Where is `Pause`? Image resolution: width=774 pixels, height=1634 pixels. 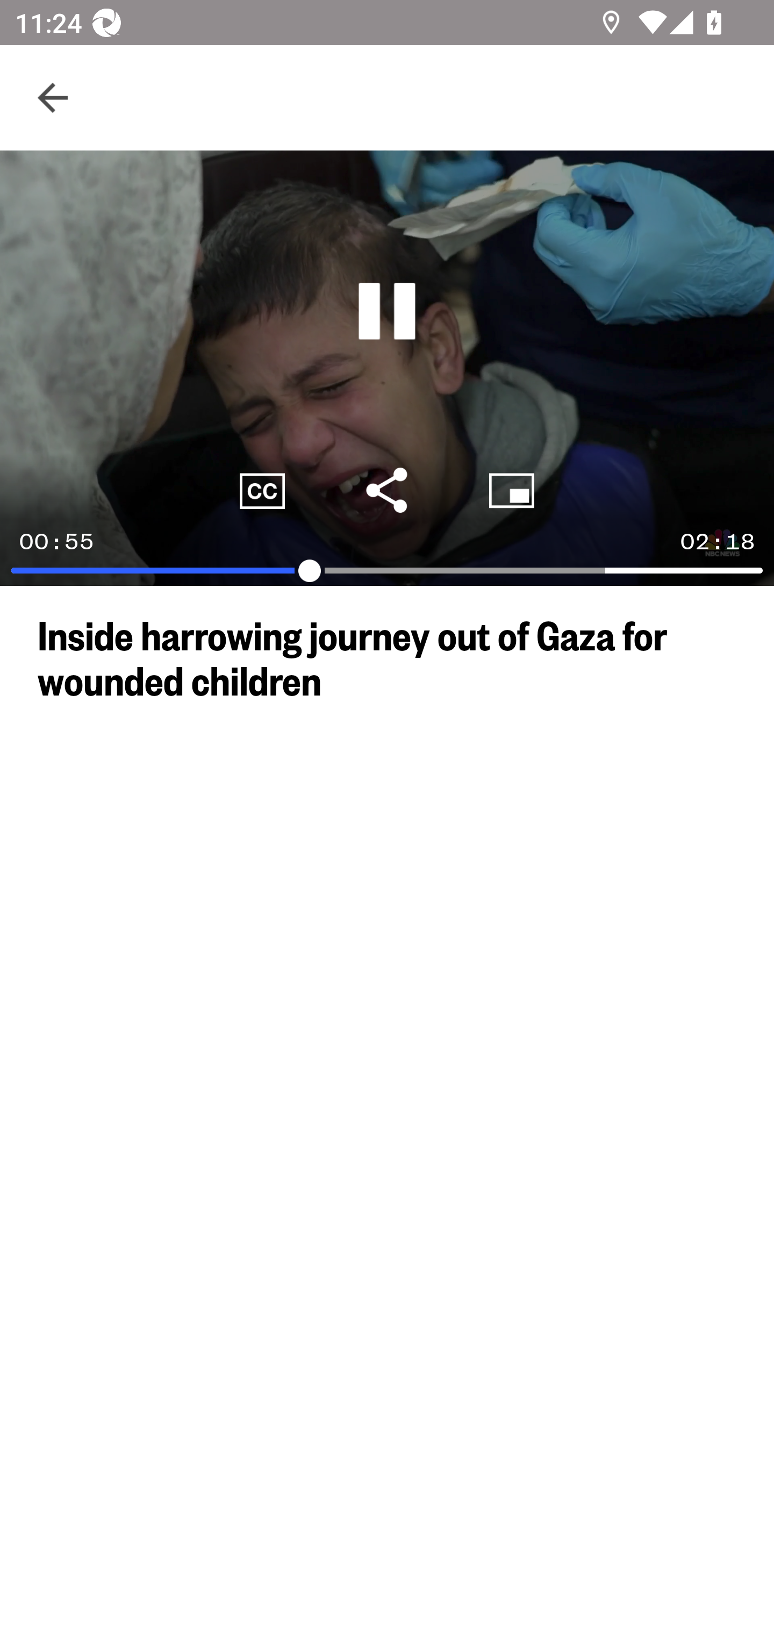 Pause is located at coordinates (387, 311).